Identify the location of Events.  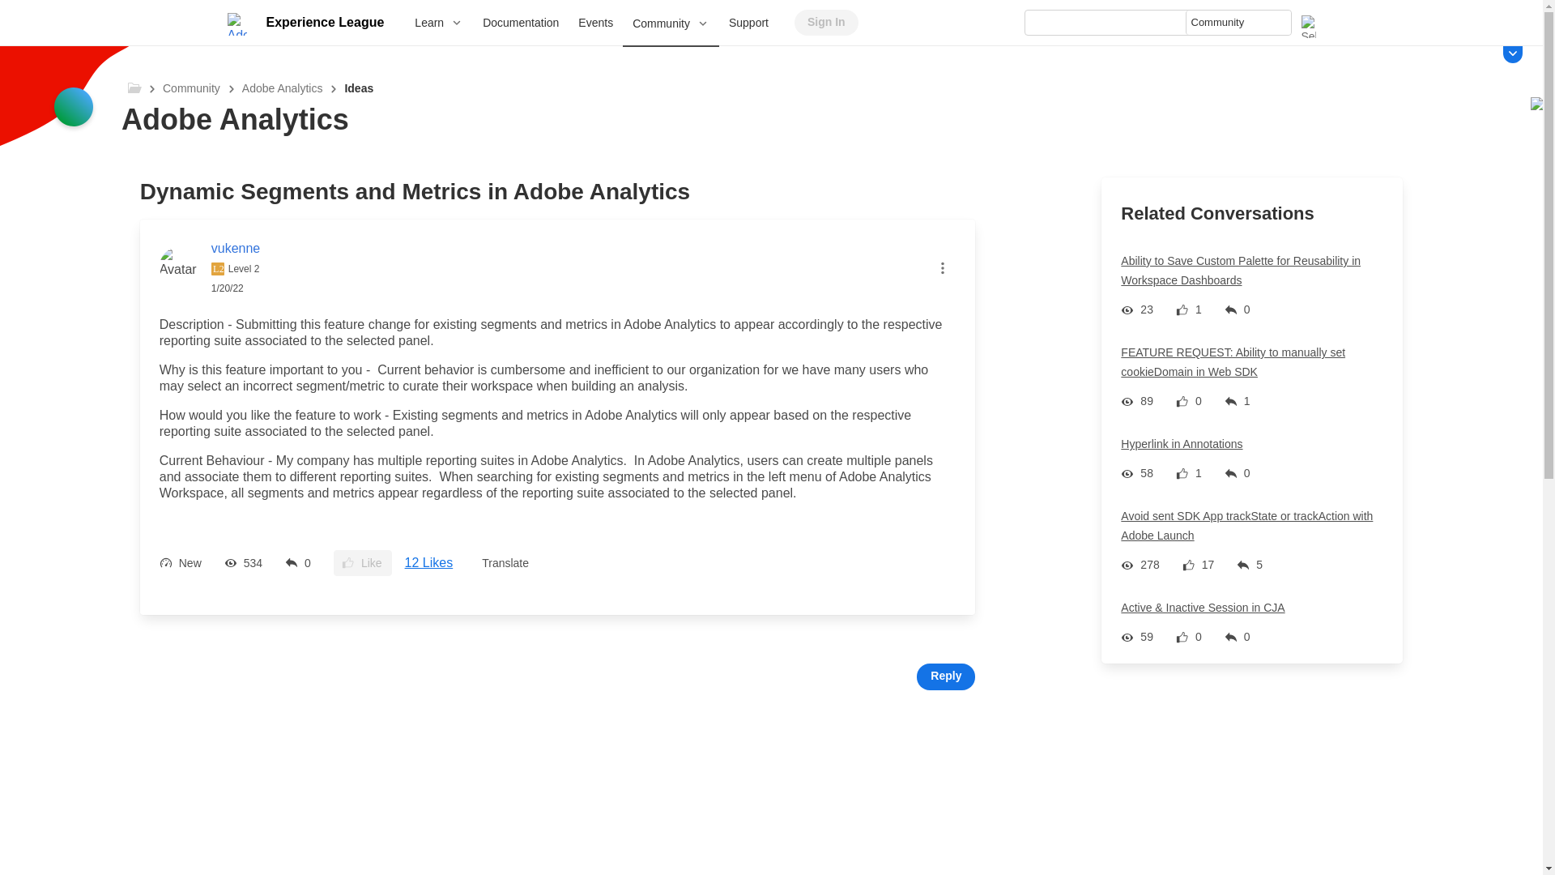
(596, 23).